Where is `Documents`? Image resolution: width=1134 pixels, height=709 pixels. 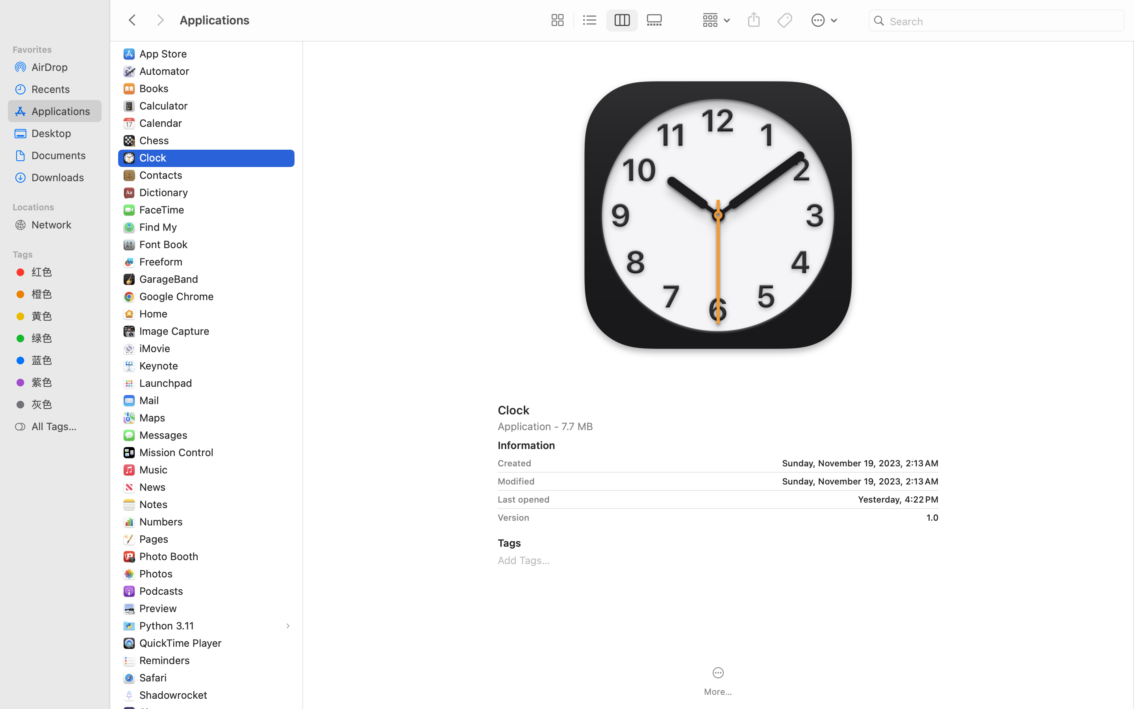
Documents is located at coordinates (63, 155).